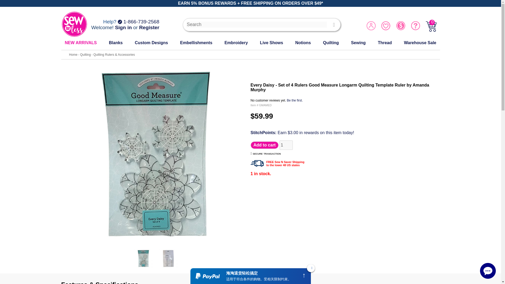  Describe the element at coordinates (149, 27) in the screenshot. I see `Register` at that location.